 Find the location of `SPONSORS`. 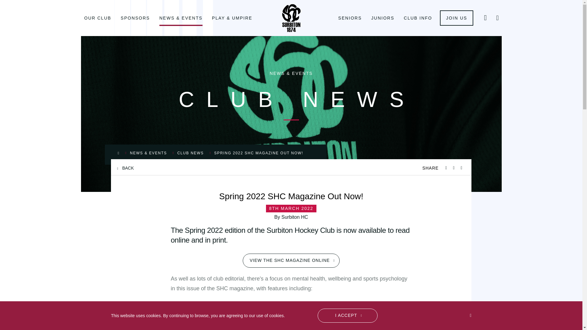

SPONSORS is located at coordinates (135, 18).